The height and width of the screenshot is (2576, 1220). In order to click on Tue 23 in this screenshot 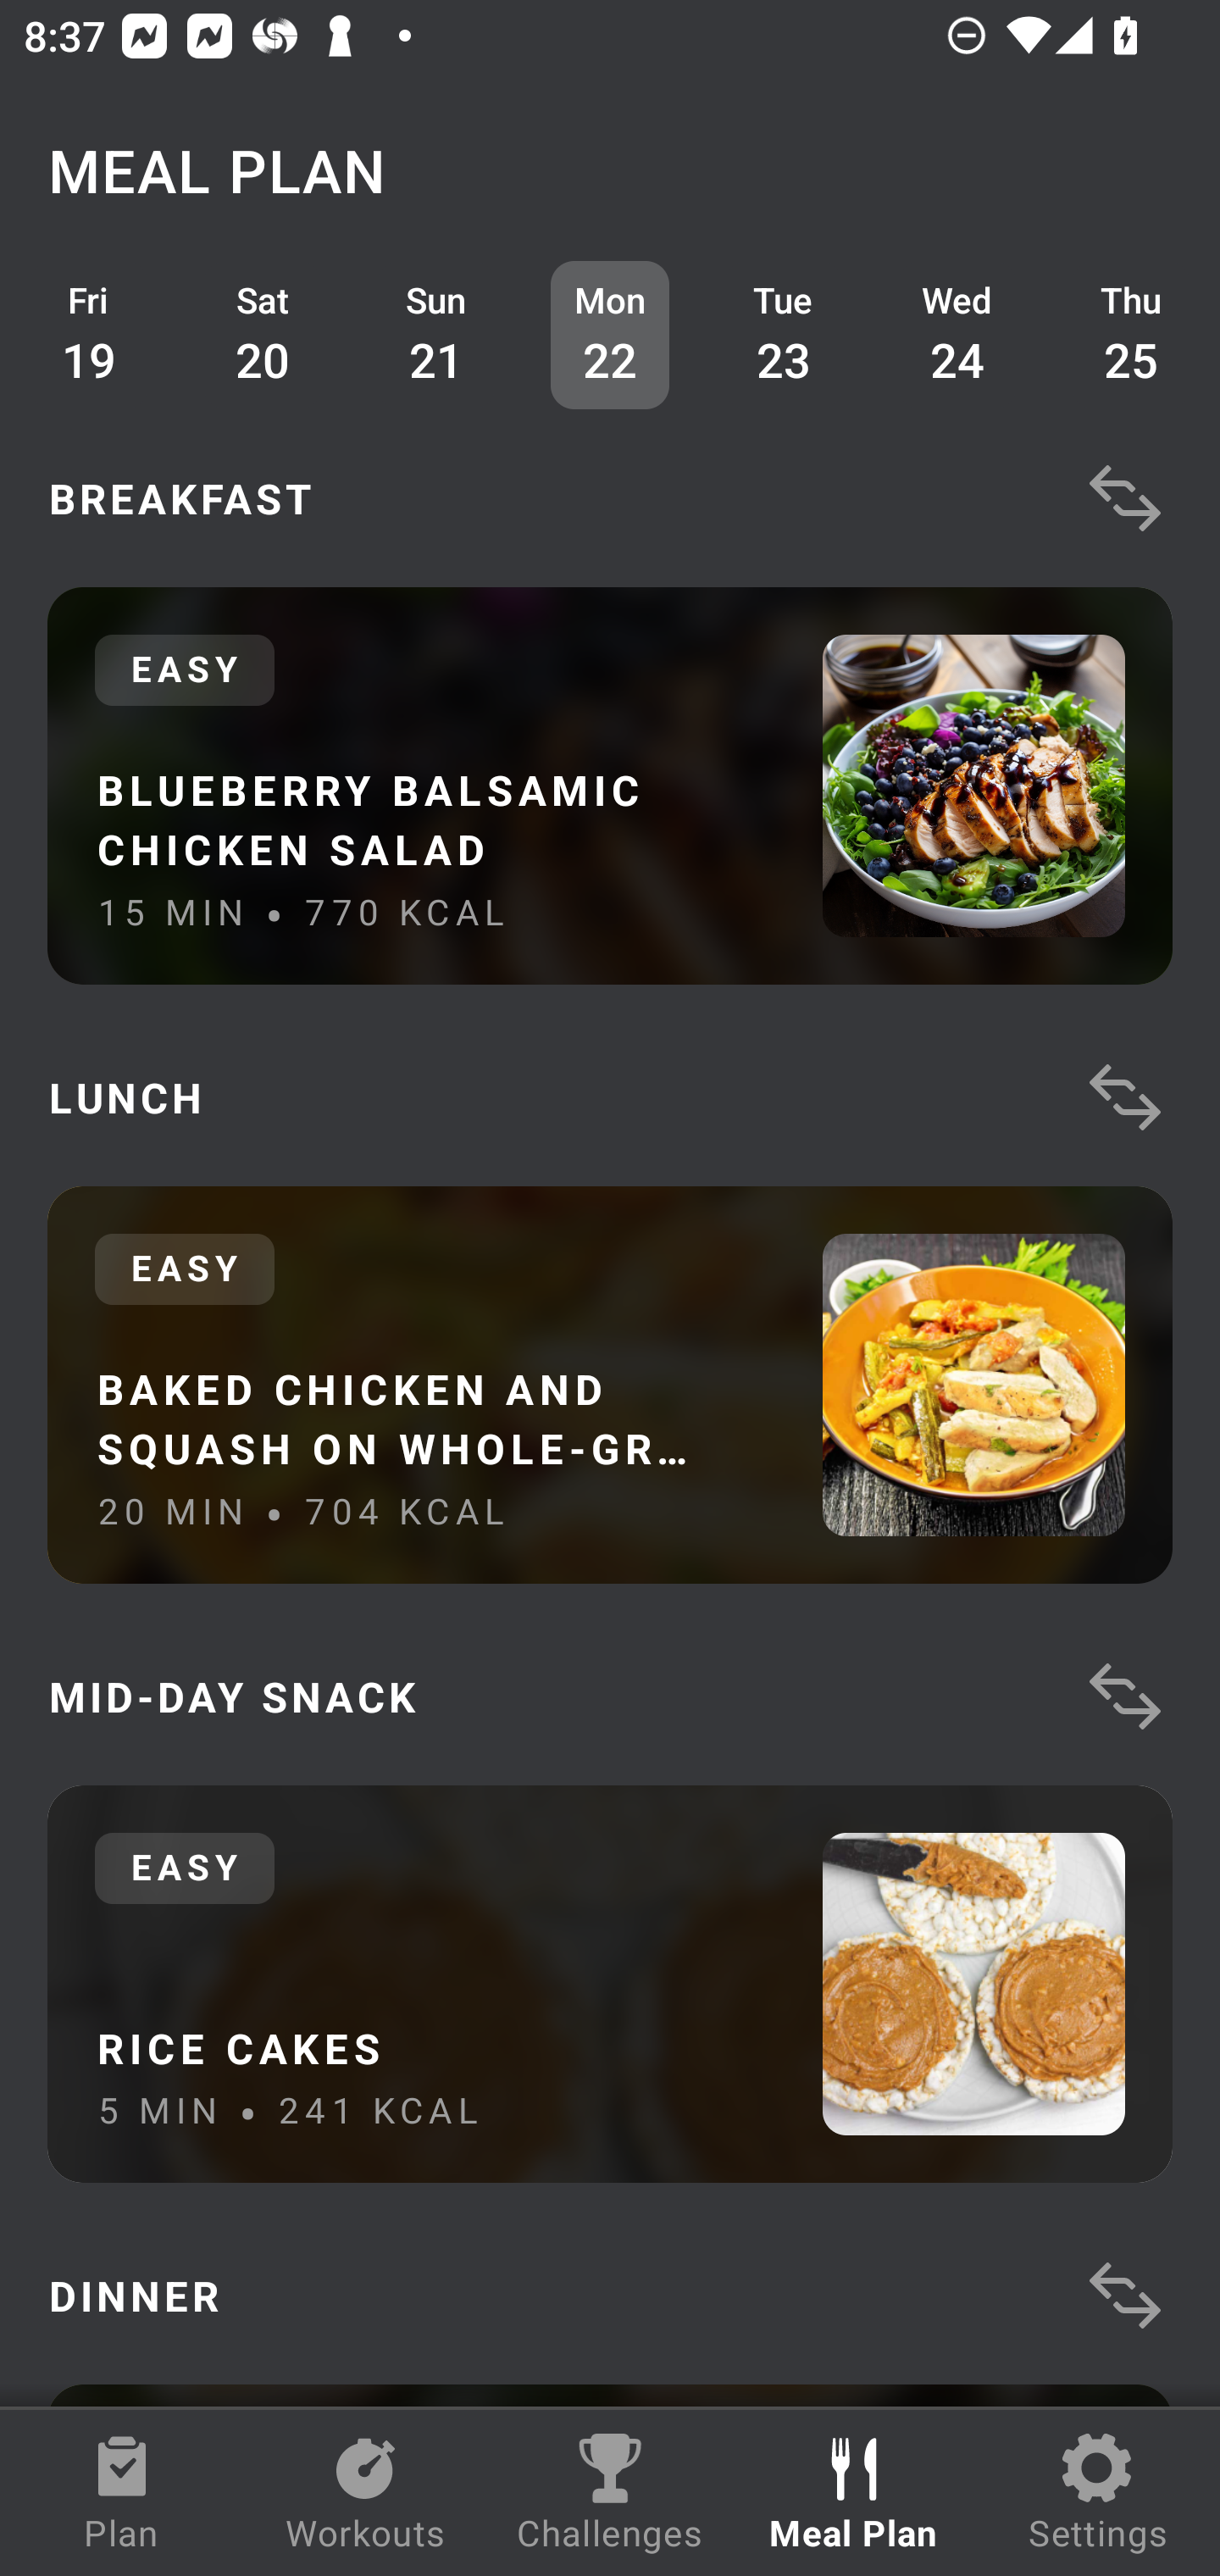, I will do `click(785, 335)`.